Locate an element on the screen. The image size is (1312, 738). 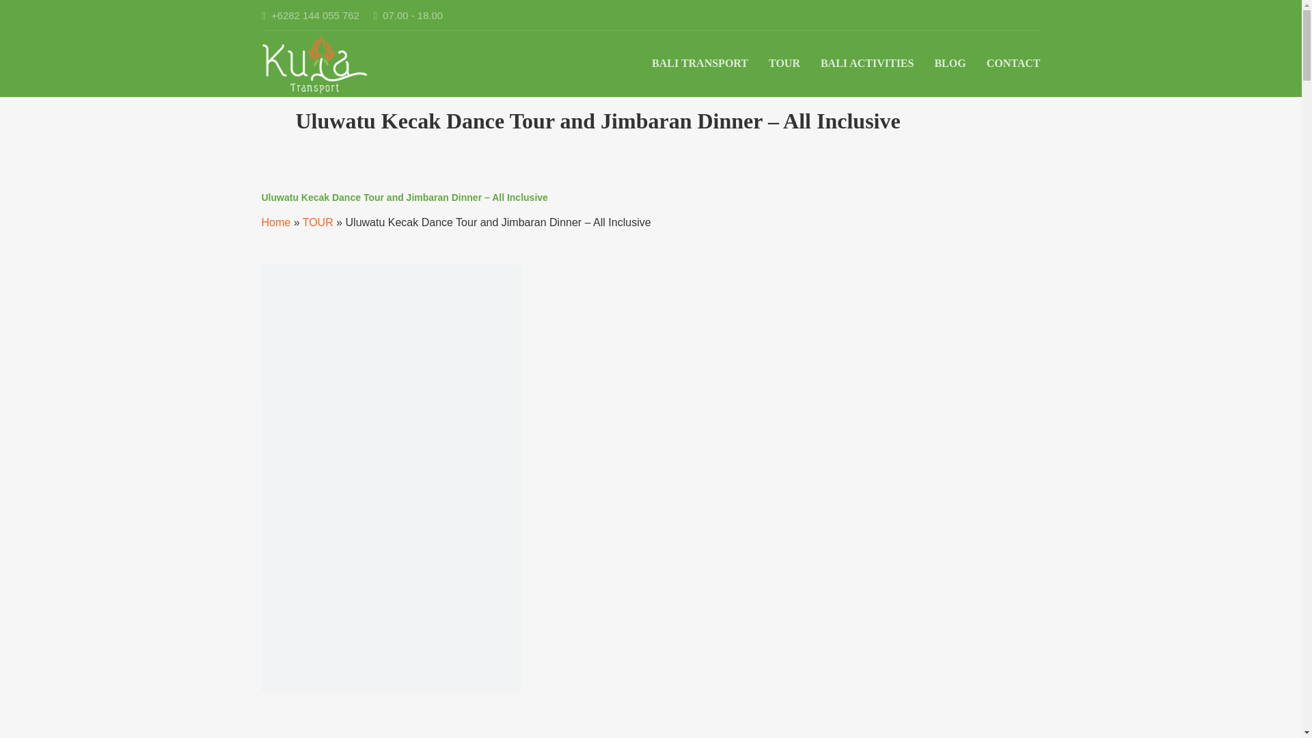
Home is located at coordinates (275, 223).